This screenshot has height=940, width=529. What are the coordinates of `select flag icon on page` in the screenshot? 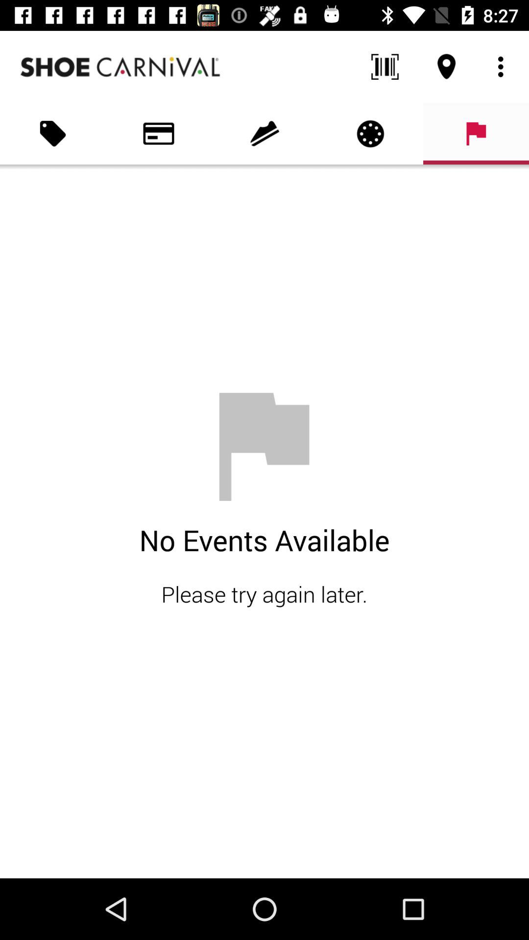 It's located at (476, 134).